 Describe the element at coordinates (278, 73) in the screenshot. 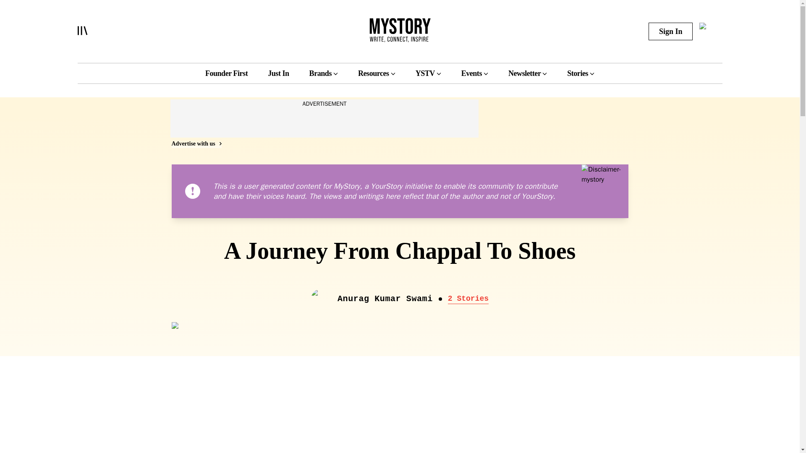

I see `Just In` at that location.